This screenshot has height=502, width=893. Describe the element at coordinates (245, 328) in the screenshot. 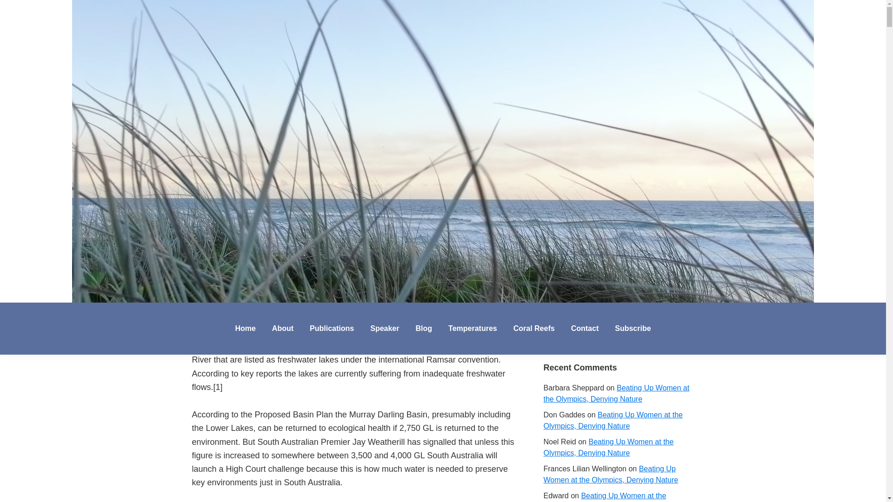

I see `Home` at that location.